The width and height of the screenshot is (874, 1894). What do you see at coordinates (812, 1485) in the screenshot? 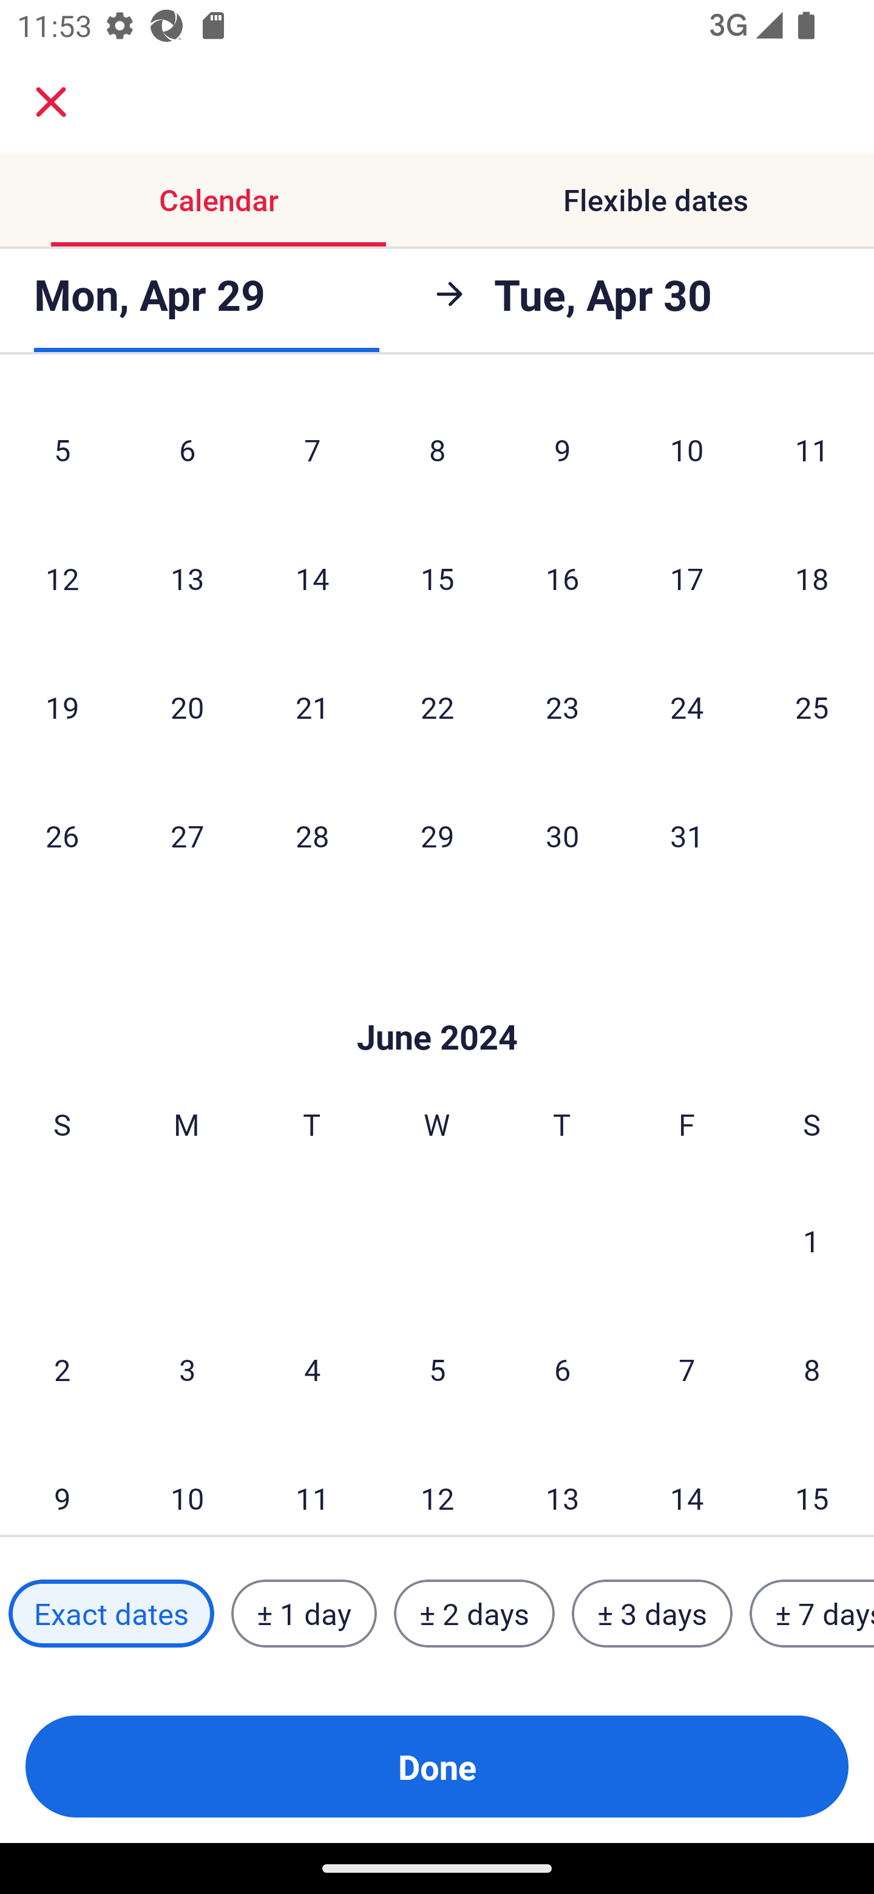
I see `15 Saturday, June 15, 2024` at bounding box center [812, 1485].